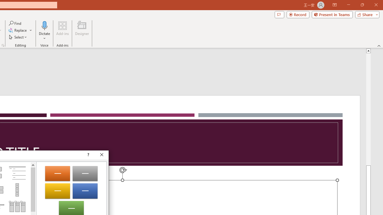 The height and width of the screenshot is (215, 383). Describe the element at coordinates (362, 5) in the screenshot. I see `Restore Down` at that location.